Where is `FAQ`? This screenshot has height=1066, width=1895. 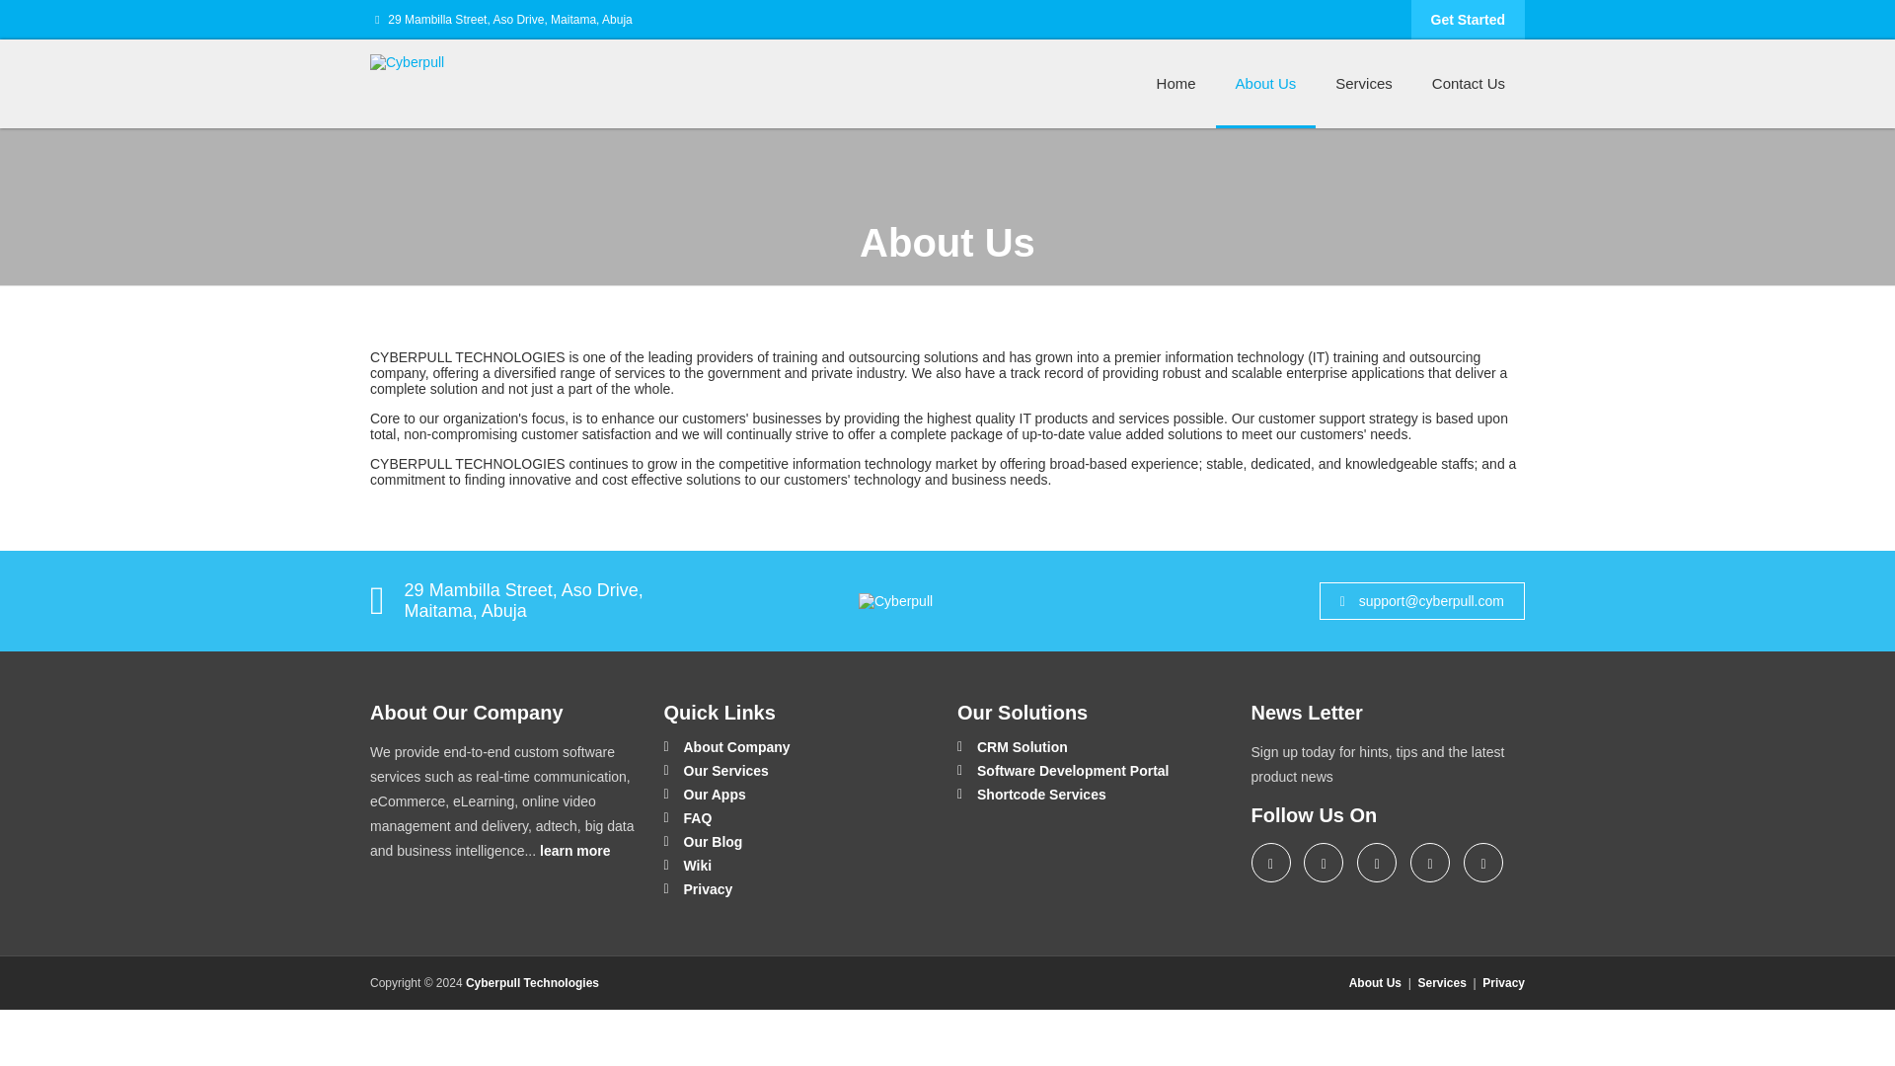
FAQ is located at coordinates (687, 817).